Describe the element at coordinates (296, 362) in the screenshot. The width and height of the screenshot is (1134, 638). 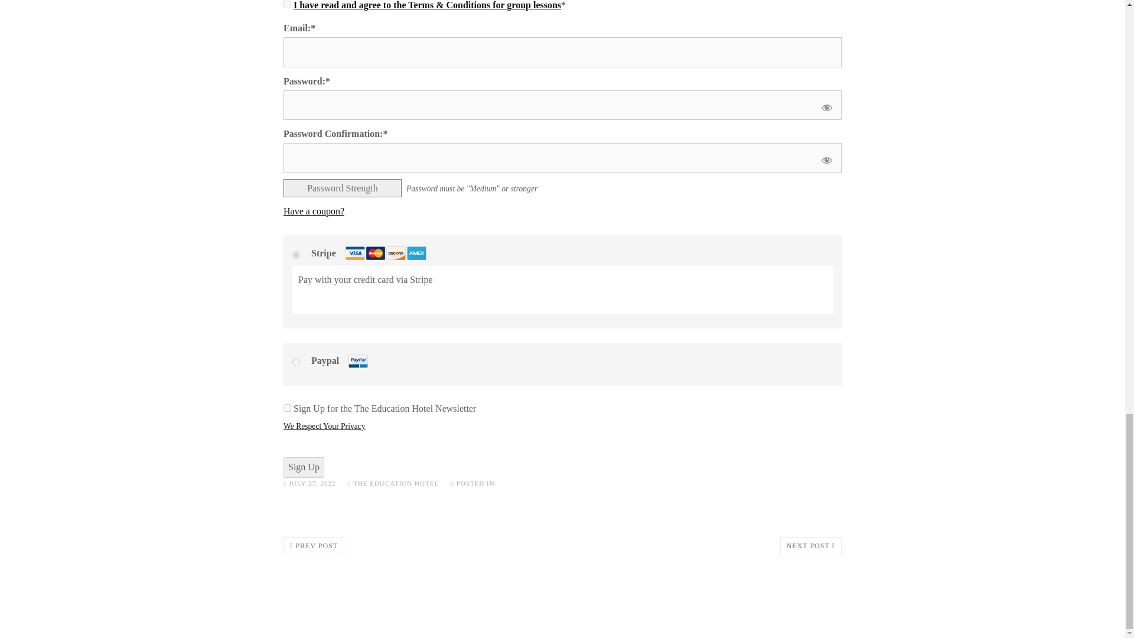
I see `r5pi2v-2yd` at that location.